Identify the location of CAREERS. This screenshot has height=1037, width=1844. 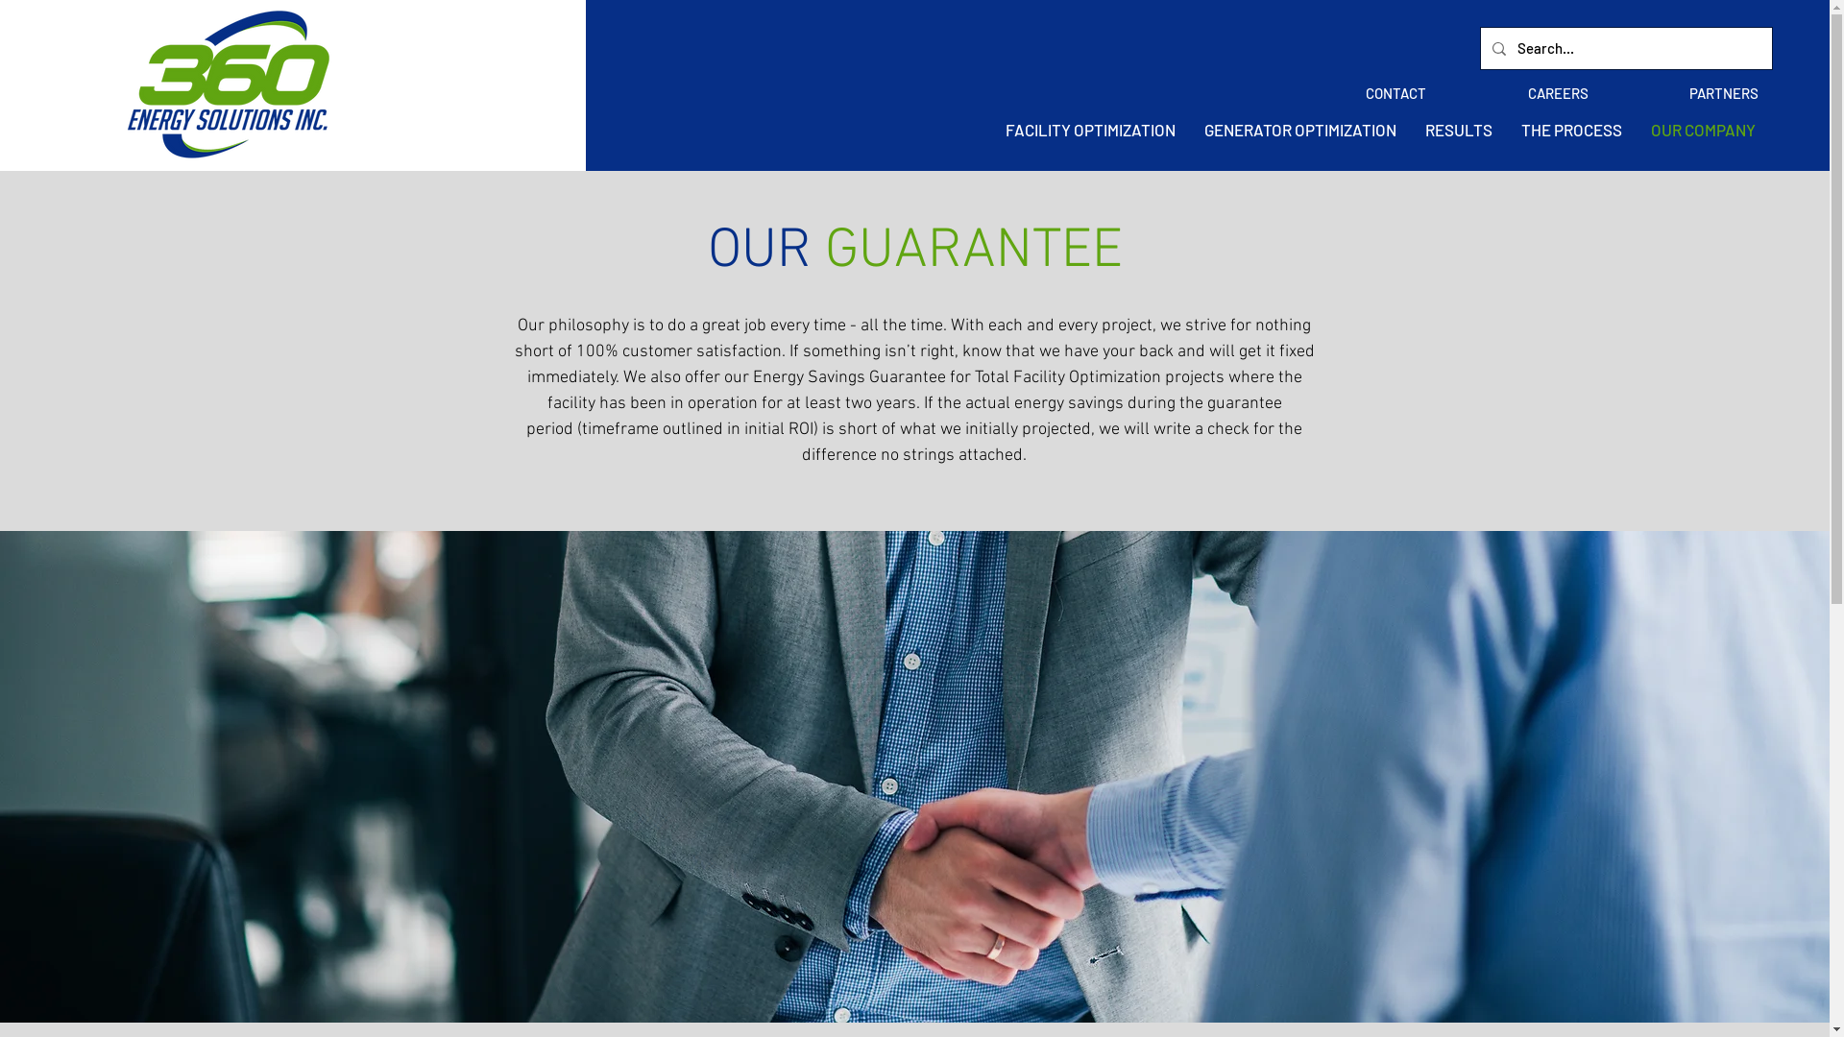
(1521, 93).